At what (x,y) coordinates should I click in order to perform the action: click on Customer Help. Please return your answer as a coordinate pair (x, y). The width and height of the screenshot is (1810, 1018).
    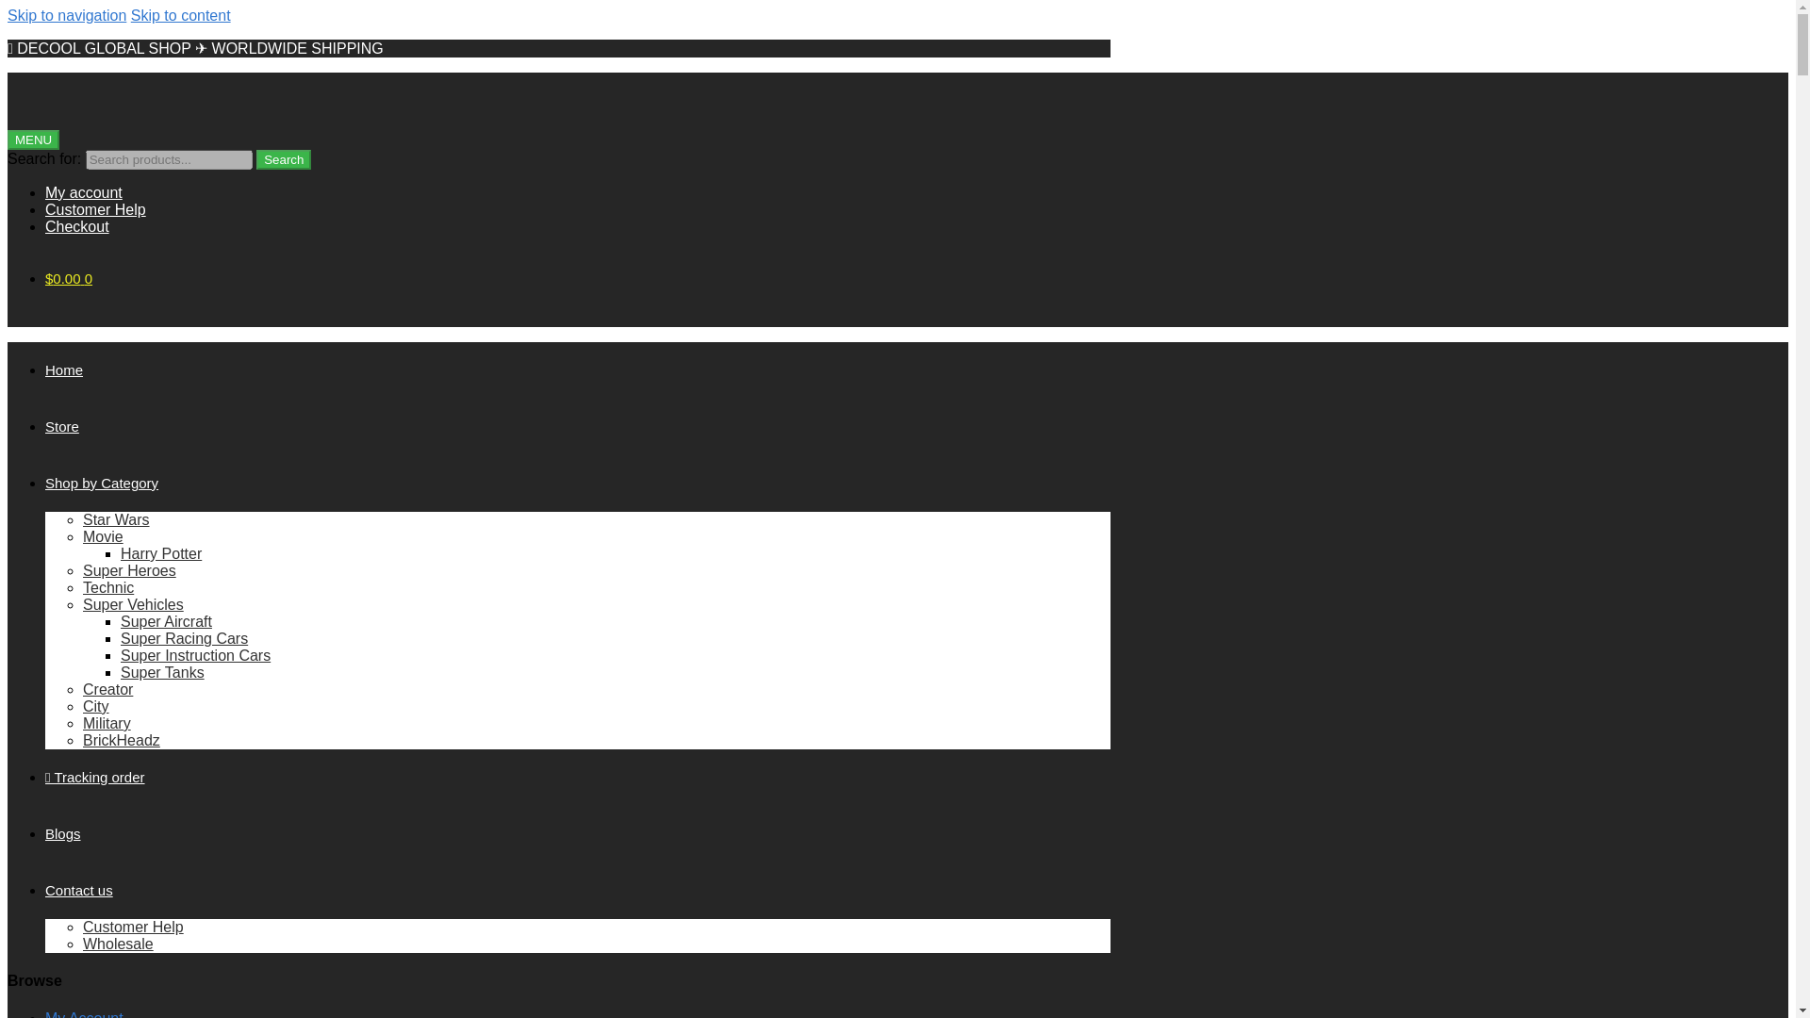
    Looking at the image, I should click on (578, 209).